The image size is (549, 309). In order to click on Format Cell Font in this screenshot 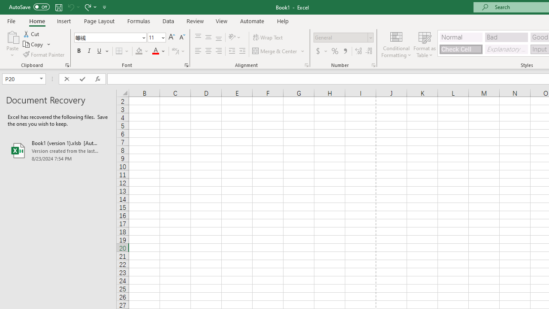, I will do `click(186, 65)`.